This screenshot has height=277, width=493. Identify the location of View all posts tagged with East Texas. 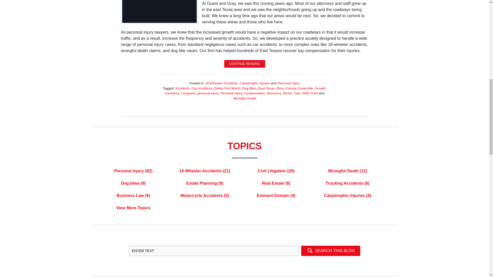
(267, 88).